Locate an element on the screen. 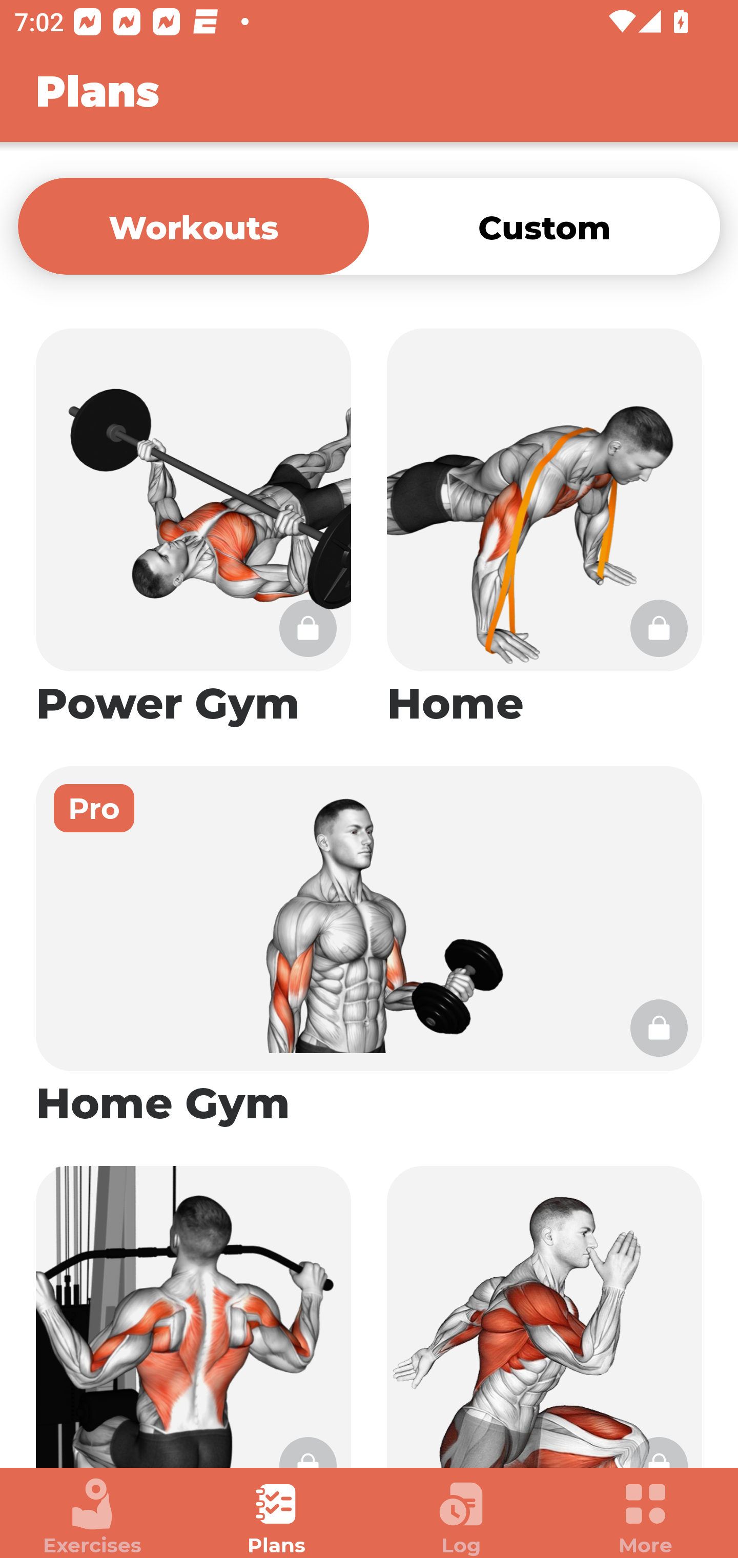 This screenshot has height=1558, width=738. More is located at coordinates (646, 1517).